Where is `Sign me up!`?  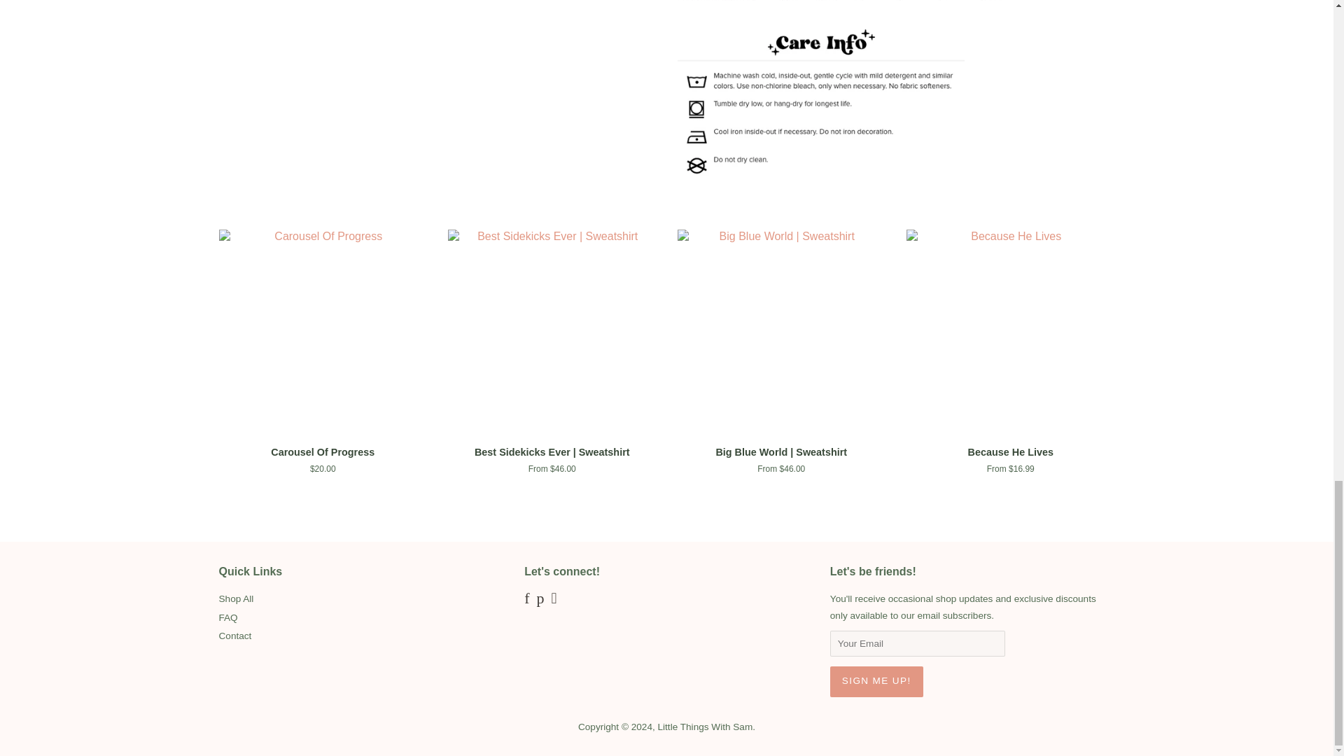
Sign me up! is located at coordinates (876, 681).